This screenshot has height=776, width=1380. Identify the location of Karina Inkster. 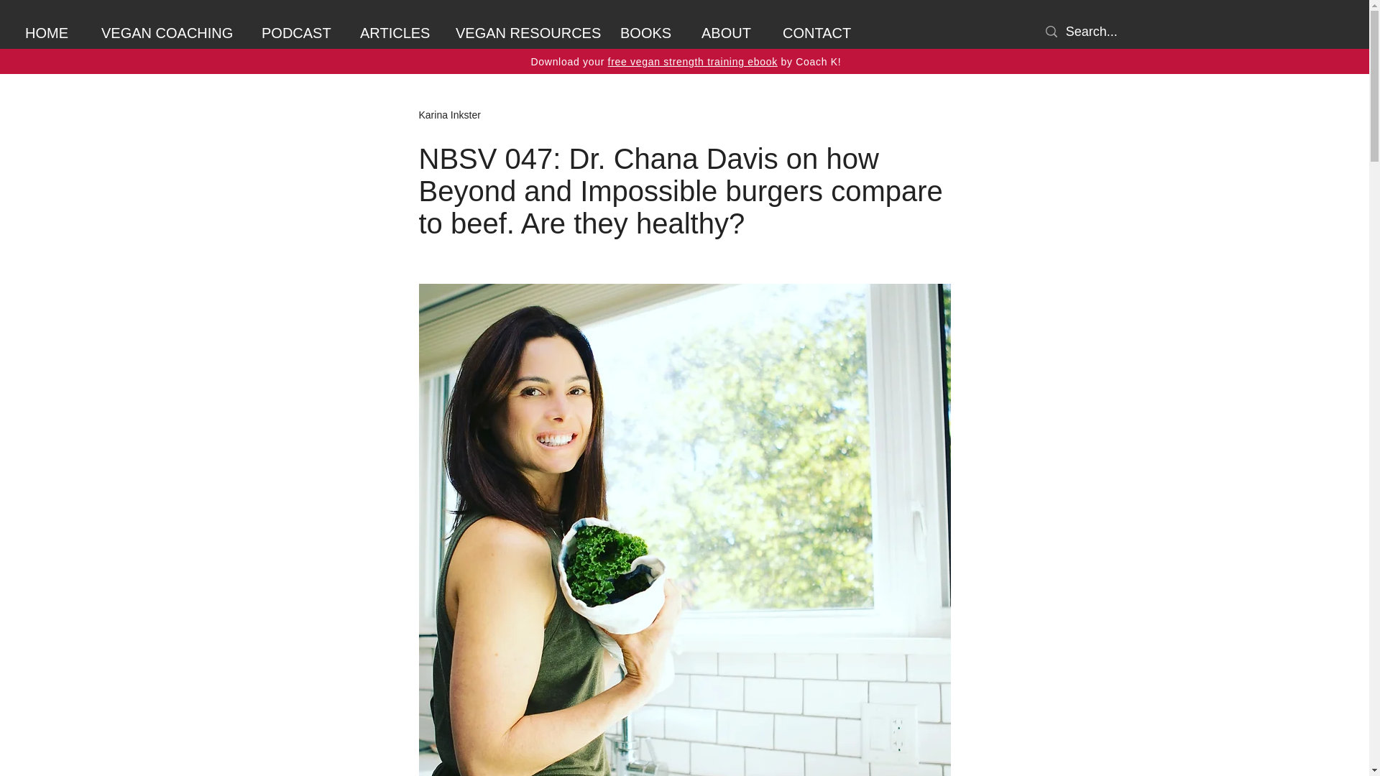
(448, 115).